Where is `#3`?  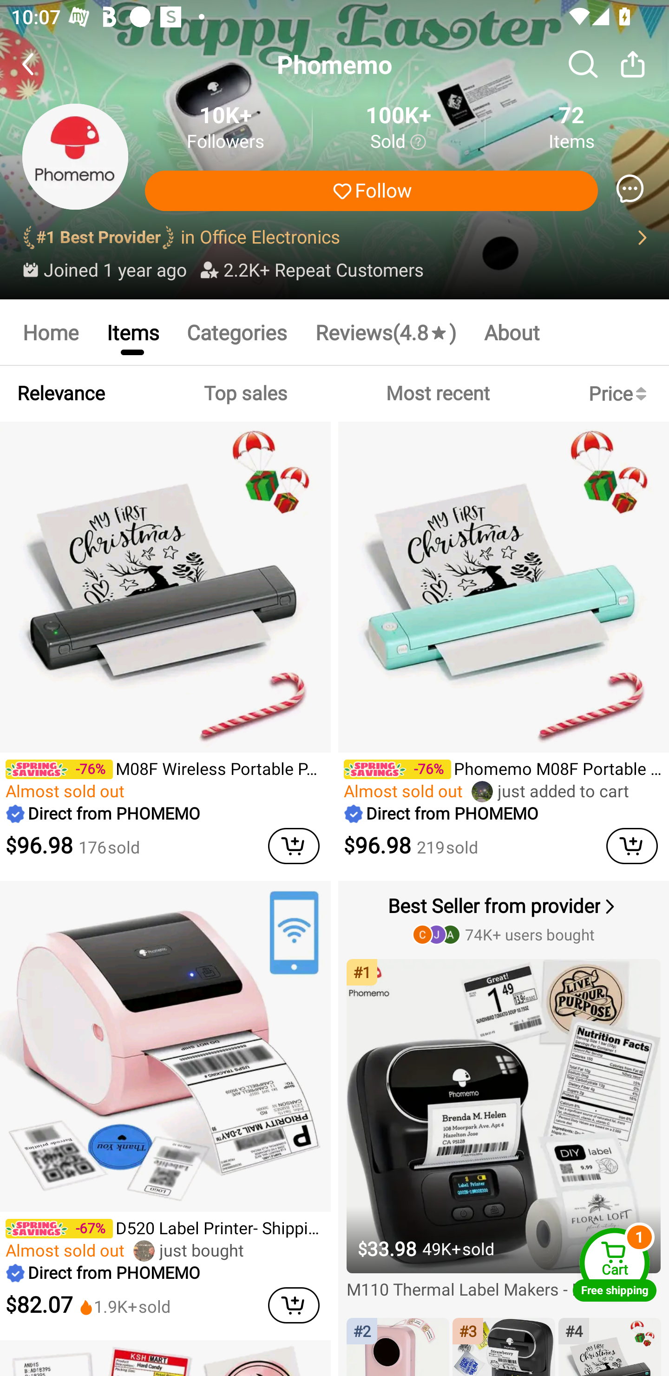 #3 is located at coordinates (504, 1347).